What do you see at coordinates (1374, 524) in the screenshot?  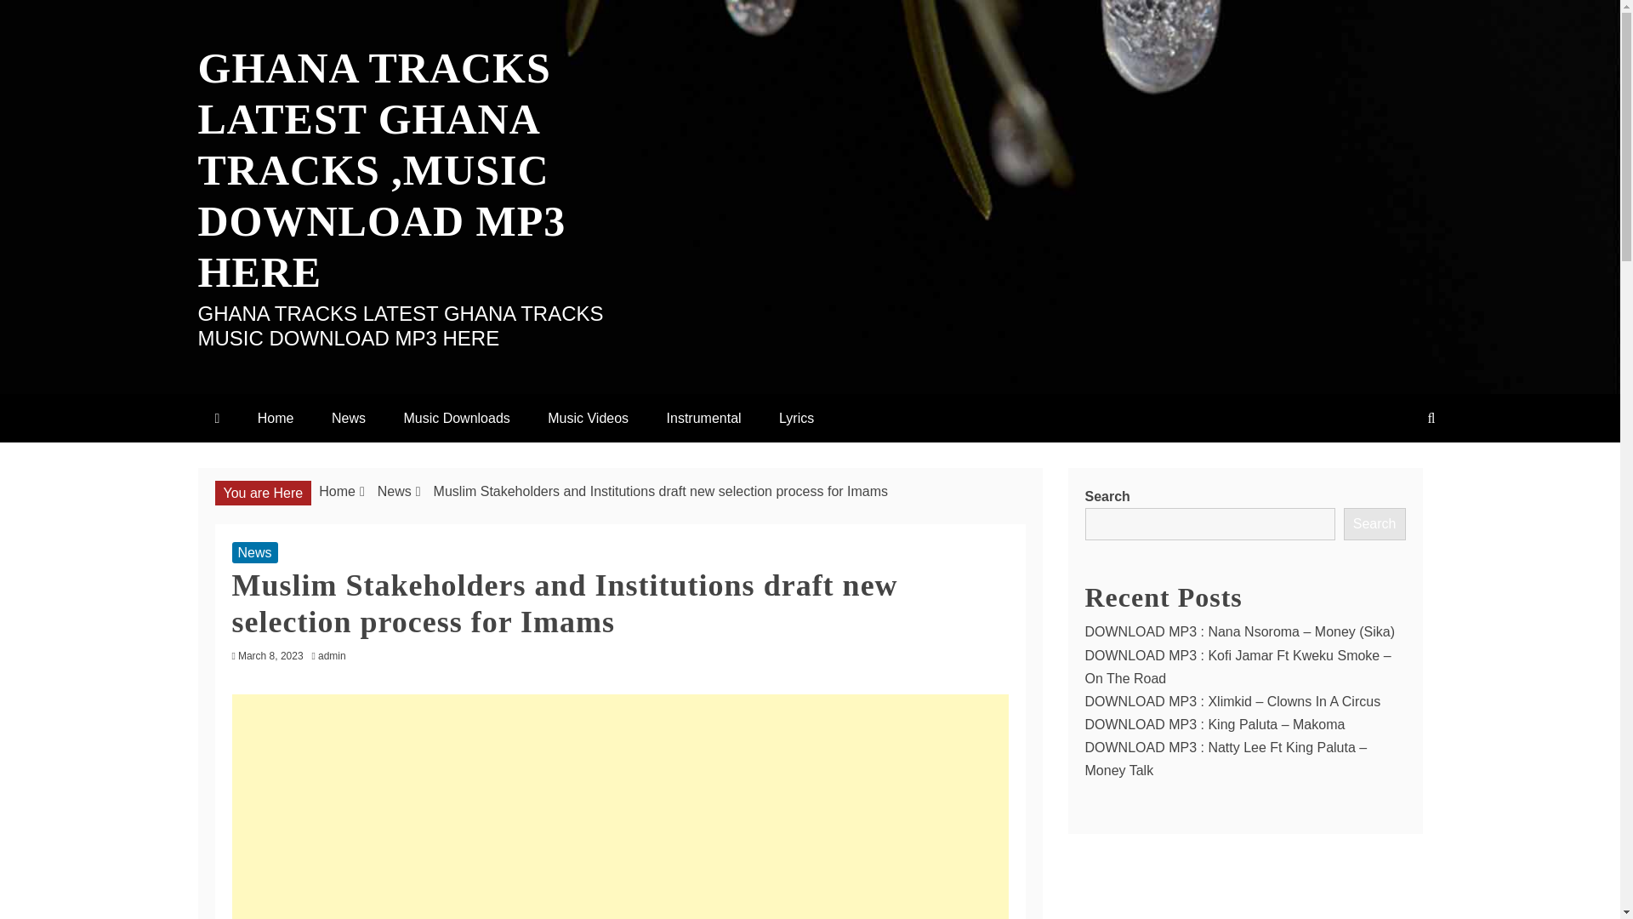 I see `Search` at bounding box center [1374, 524].